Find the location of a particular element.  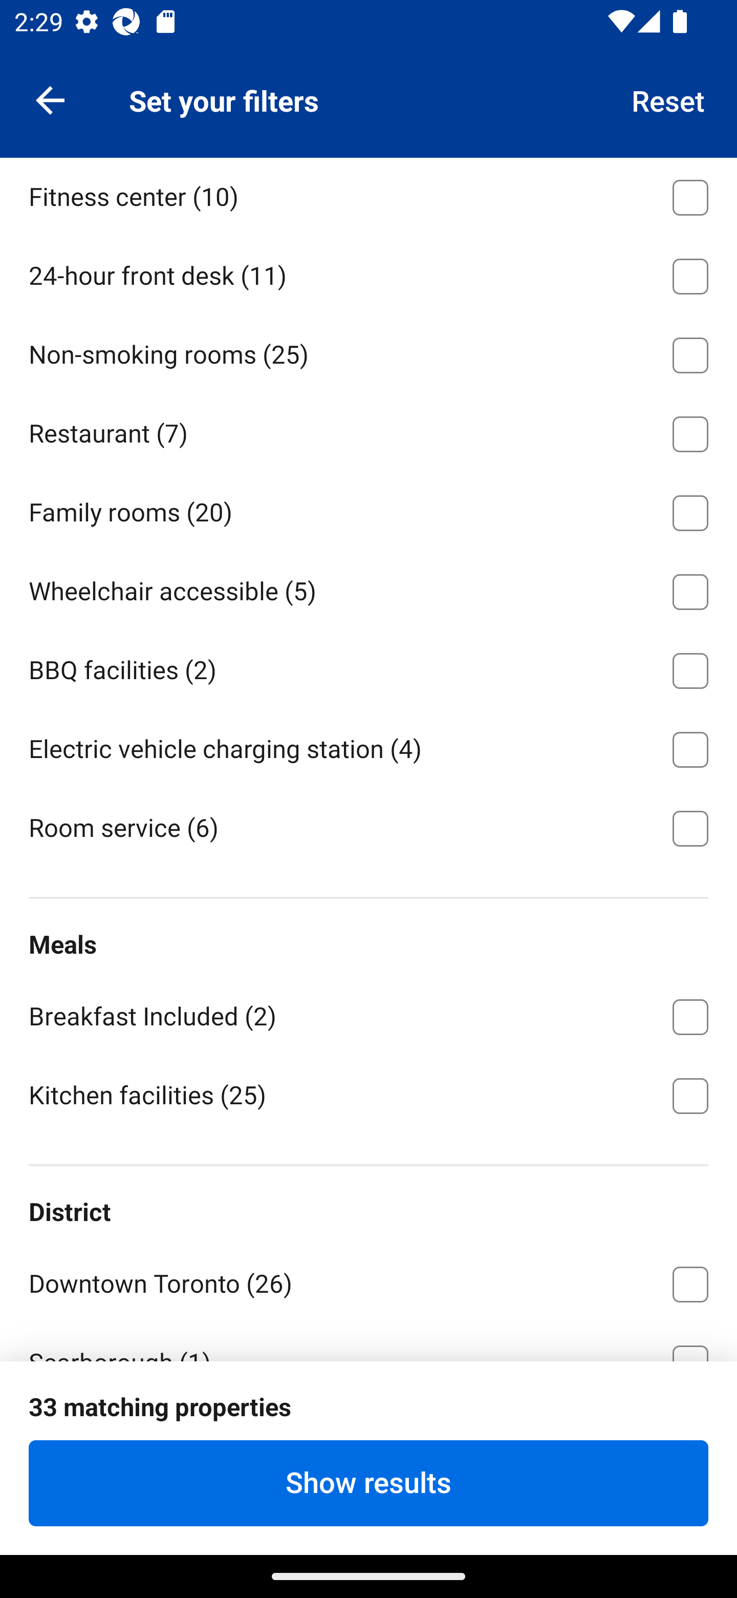

Restaurant ⁦(7) is located at coordinates (368, 430).